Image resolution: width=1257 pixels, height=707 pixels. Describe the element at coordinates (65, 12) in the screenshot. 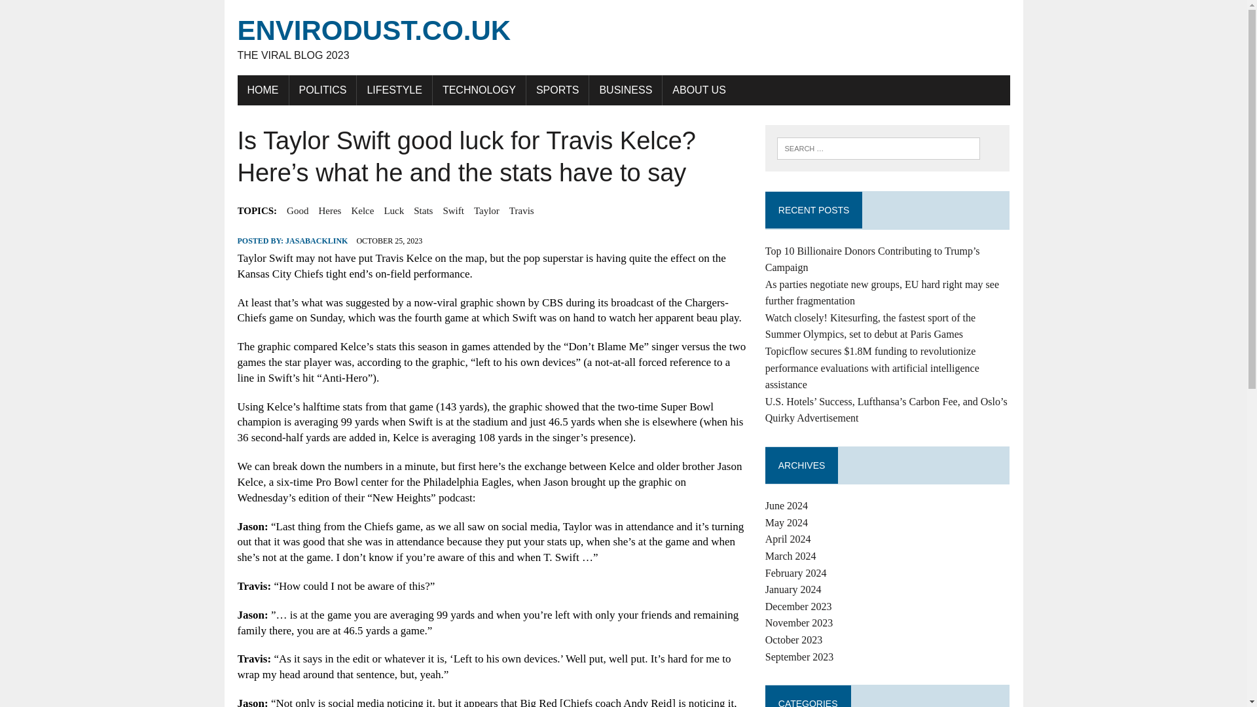

I see `Search` at that location.